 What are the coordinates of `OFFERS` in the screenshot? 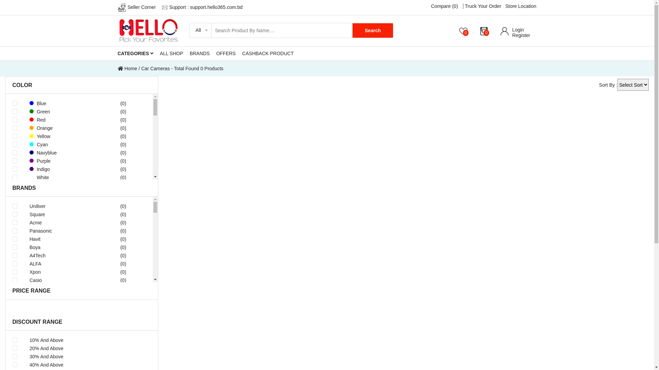 It's located at (229, 53).